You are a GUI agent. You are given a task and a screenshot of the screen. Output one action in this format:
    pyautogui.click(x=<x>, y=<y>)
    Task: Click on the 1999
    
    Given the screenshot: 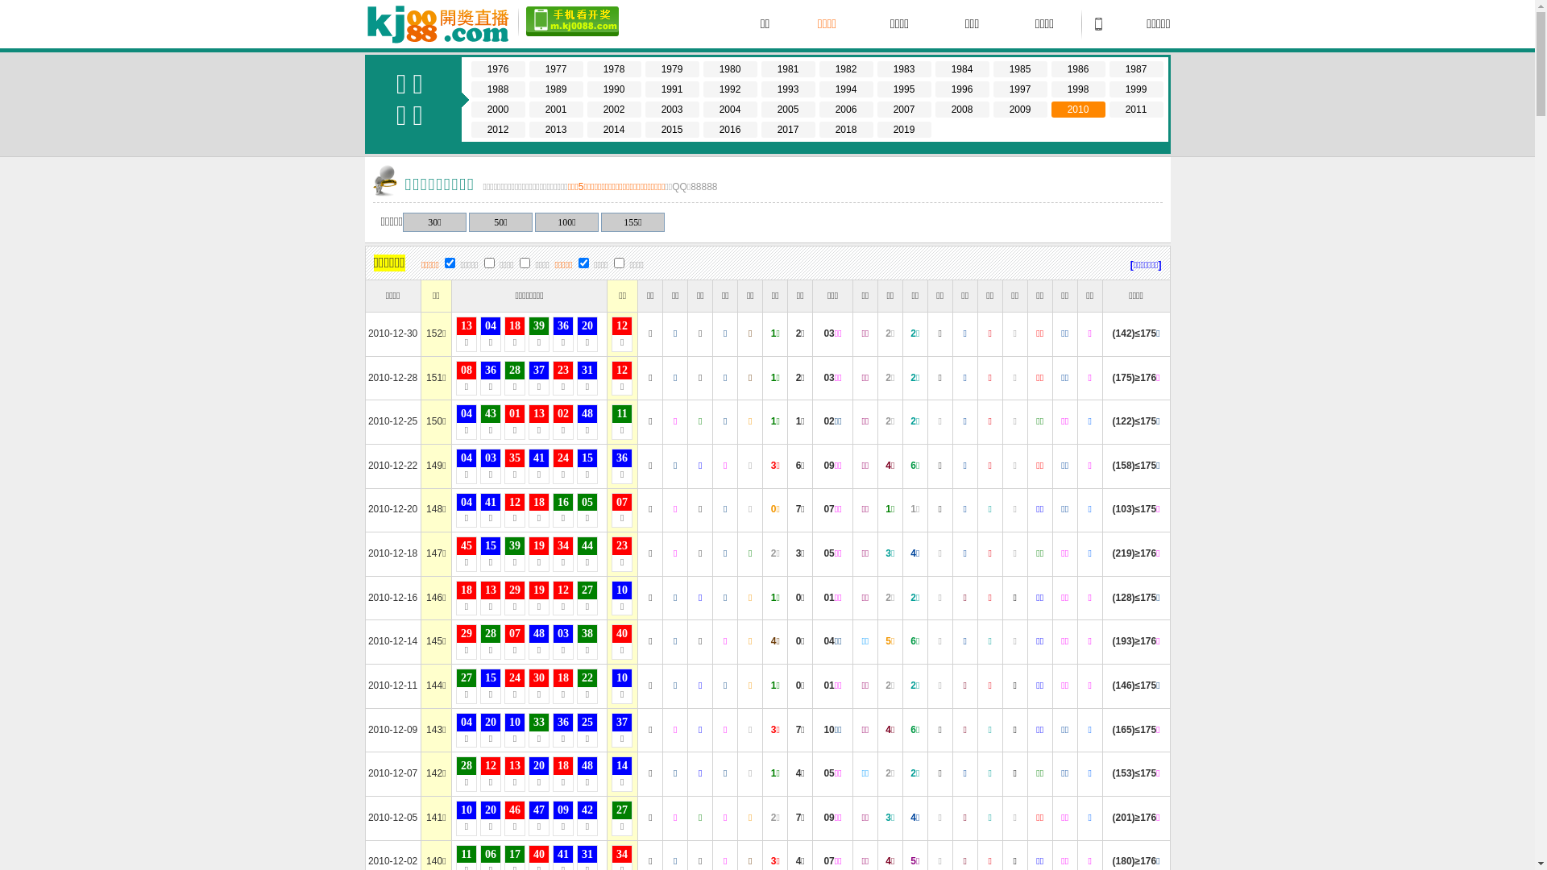 What is the action you would take?
    pyautogui.click(x=1136, y=89)
    